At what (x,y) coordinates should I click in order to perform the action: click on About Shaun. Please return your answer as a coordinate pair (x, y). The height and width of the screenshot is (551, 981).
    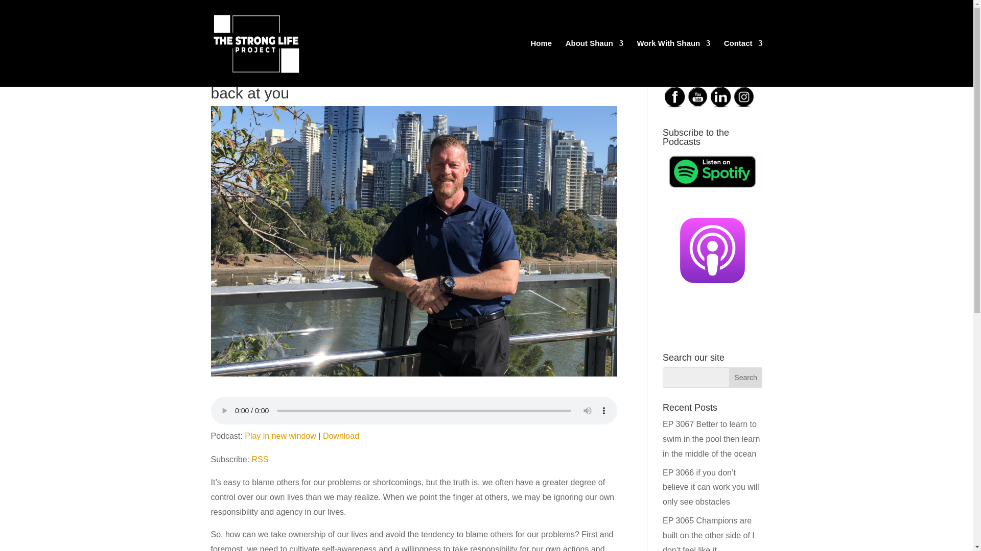
    Looking at the image, I should click on (594, 63).